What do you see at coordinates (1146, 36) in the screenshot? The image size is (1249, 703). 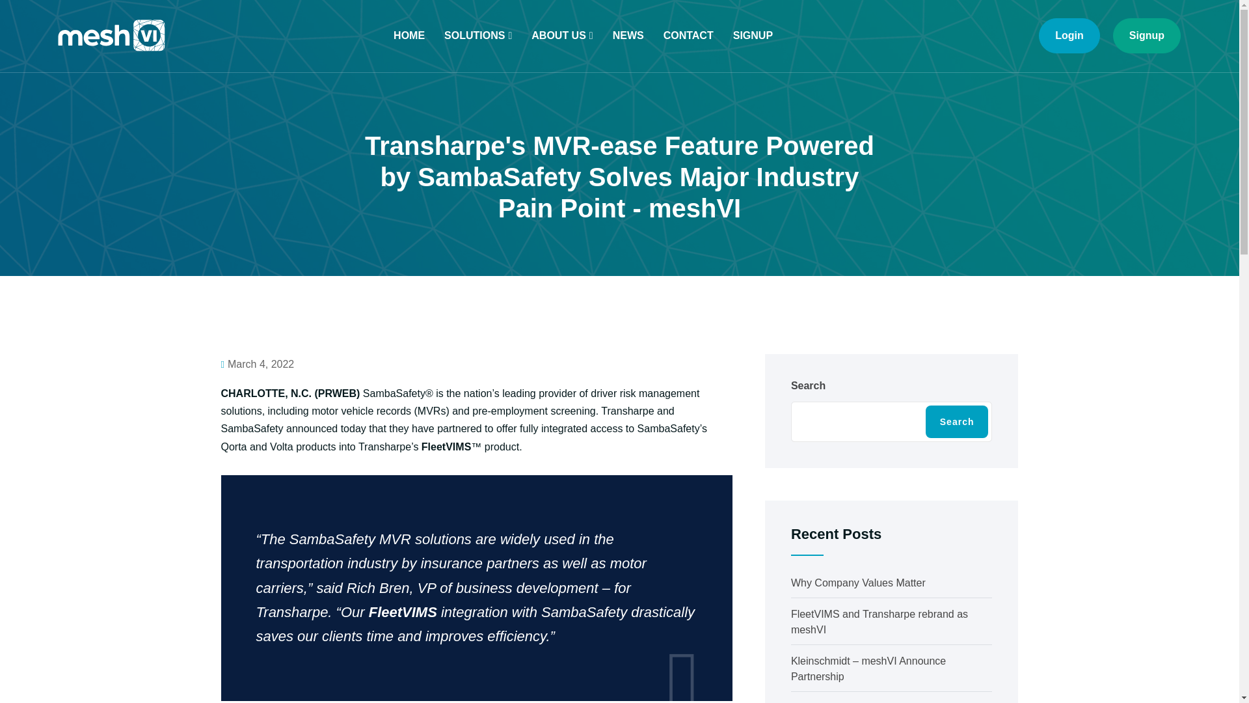 I see `Fleet Signup` at bounding box center [1146, 36].